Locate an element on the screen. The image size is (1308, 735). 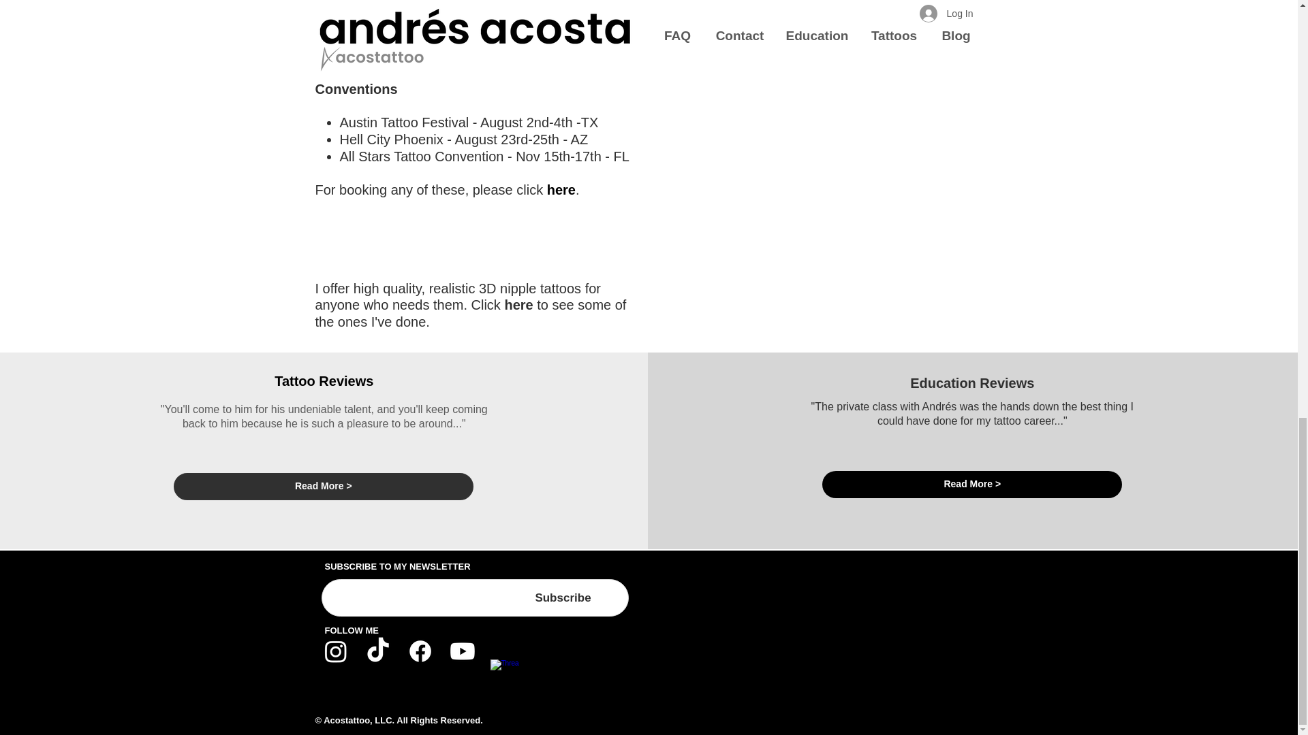
here is located at coordinates (561, 189).